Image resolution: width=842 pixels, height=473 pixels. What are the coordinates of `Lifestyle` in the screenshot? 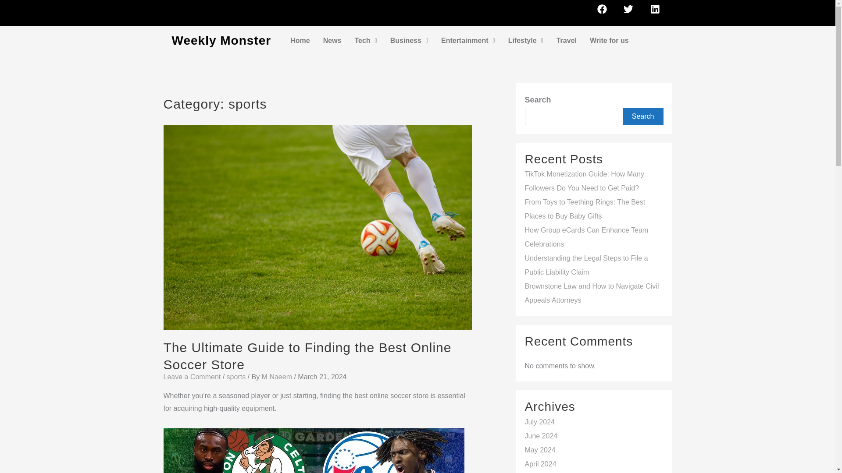 It's located at (525, 40).